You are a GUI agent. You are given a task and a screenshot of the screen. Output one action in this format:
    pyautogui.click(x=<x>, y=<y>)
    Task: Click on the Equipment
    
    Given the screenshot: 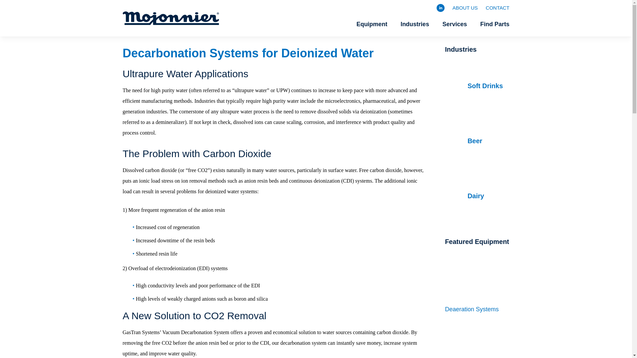 What is the action you would take?
    pyautogui.click(x=372, y=25)
    